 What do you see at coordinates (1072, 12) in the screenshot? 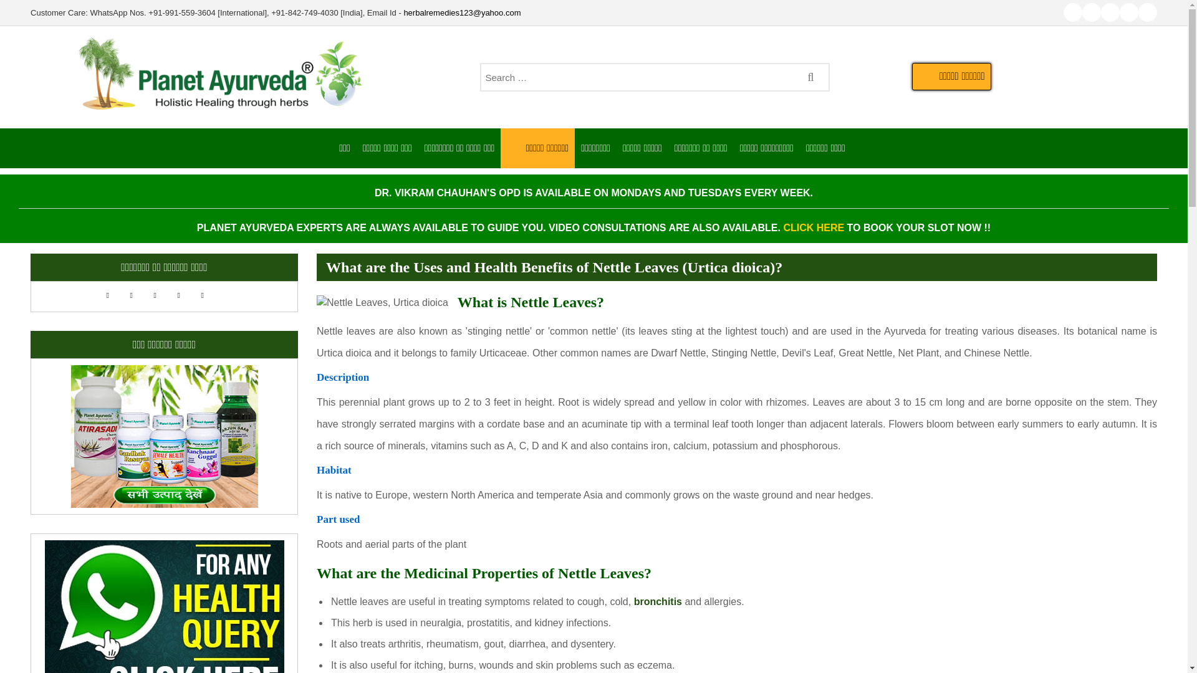
I see `Youtube` at bounding box center [1072, 12].